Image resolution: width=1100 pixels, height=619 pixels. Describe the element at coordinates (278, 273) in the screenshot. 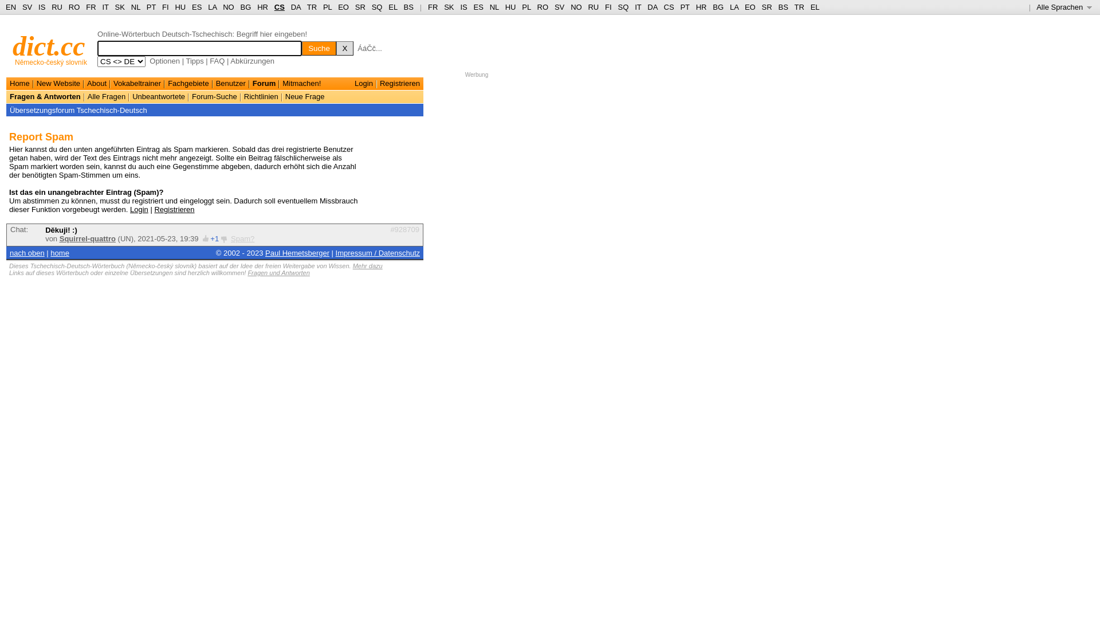

I see `Fragen und Antworten` at that location.